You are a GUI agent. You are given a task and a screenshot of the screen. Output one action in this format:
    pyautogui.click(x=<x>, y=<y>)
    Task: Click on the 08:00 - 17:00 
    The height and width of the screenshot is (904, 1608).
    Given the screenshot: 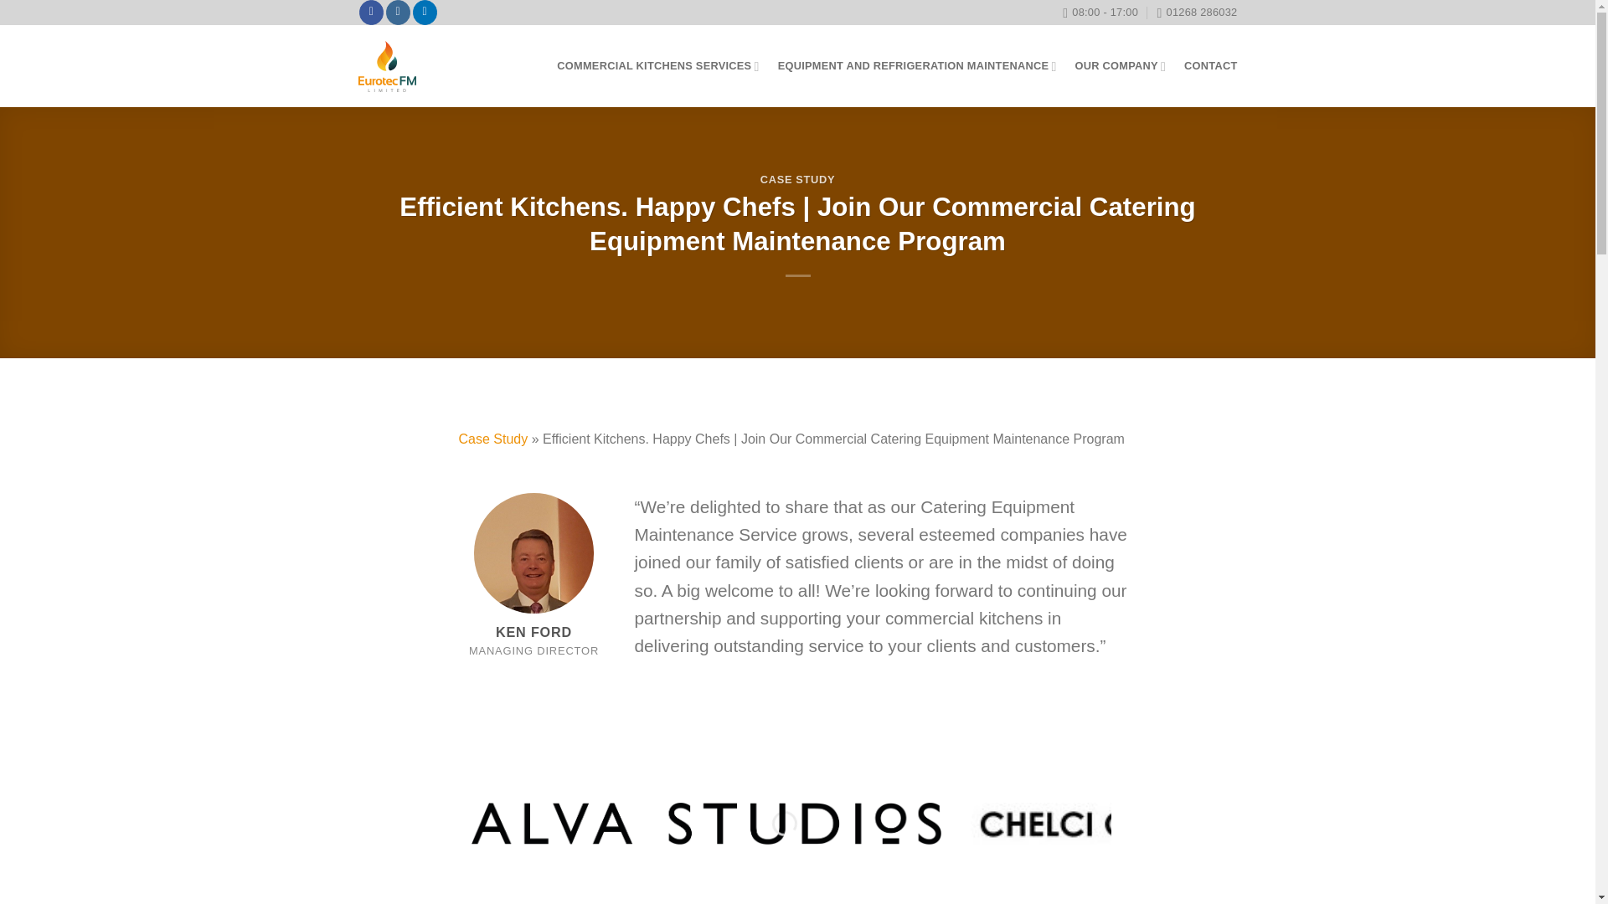 What is the action you would take?
    pyautogui.click(x=1100, y=13)
    